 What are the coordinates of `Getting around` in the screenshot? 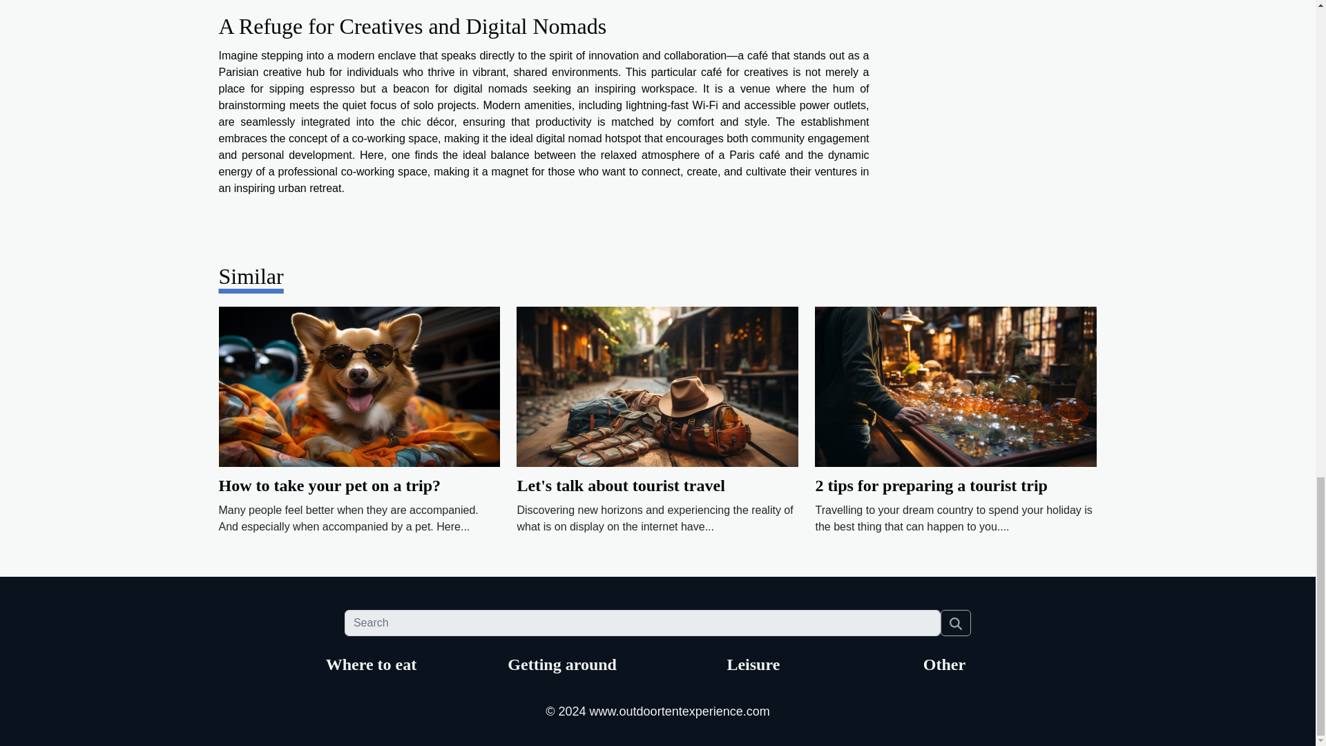 It's located at (562, 664).